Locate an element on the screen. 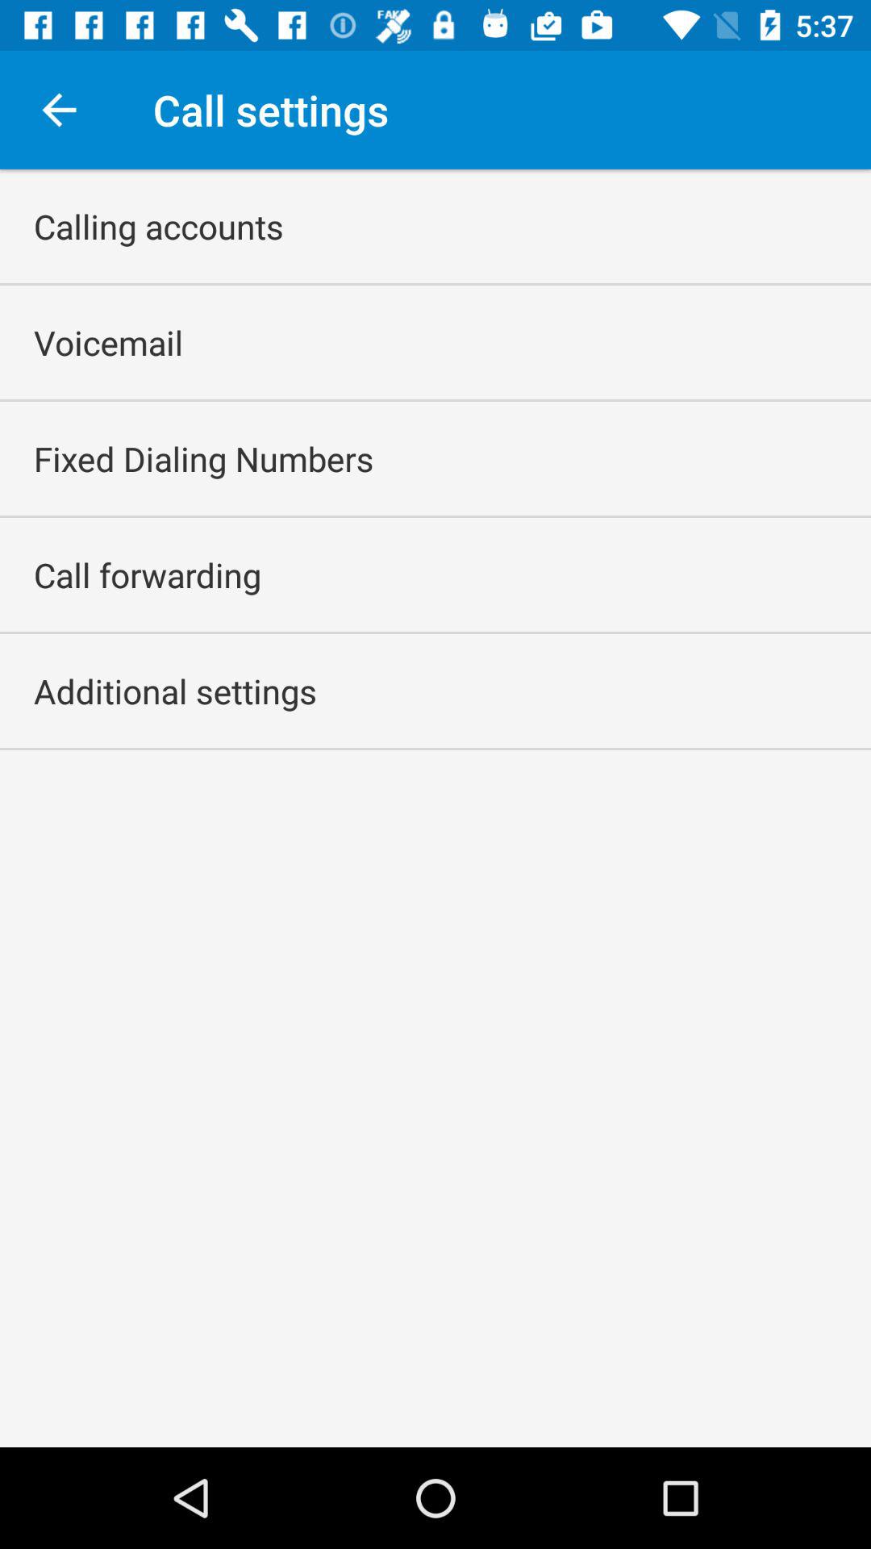  scroll until additional settings app is located at coordinates (176, 691).